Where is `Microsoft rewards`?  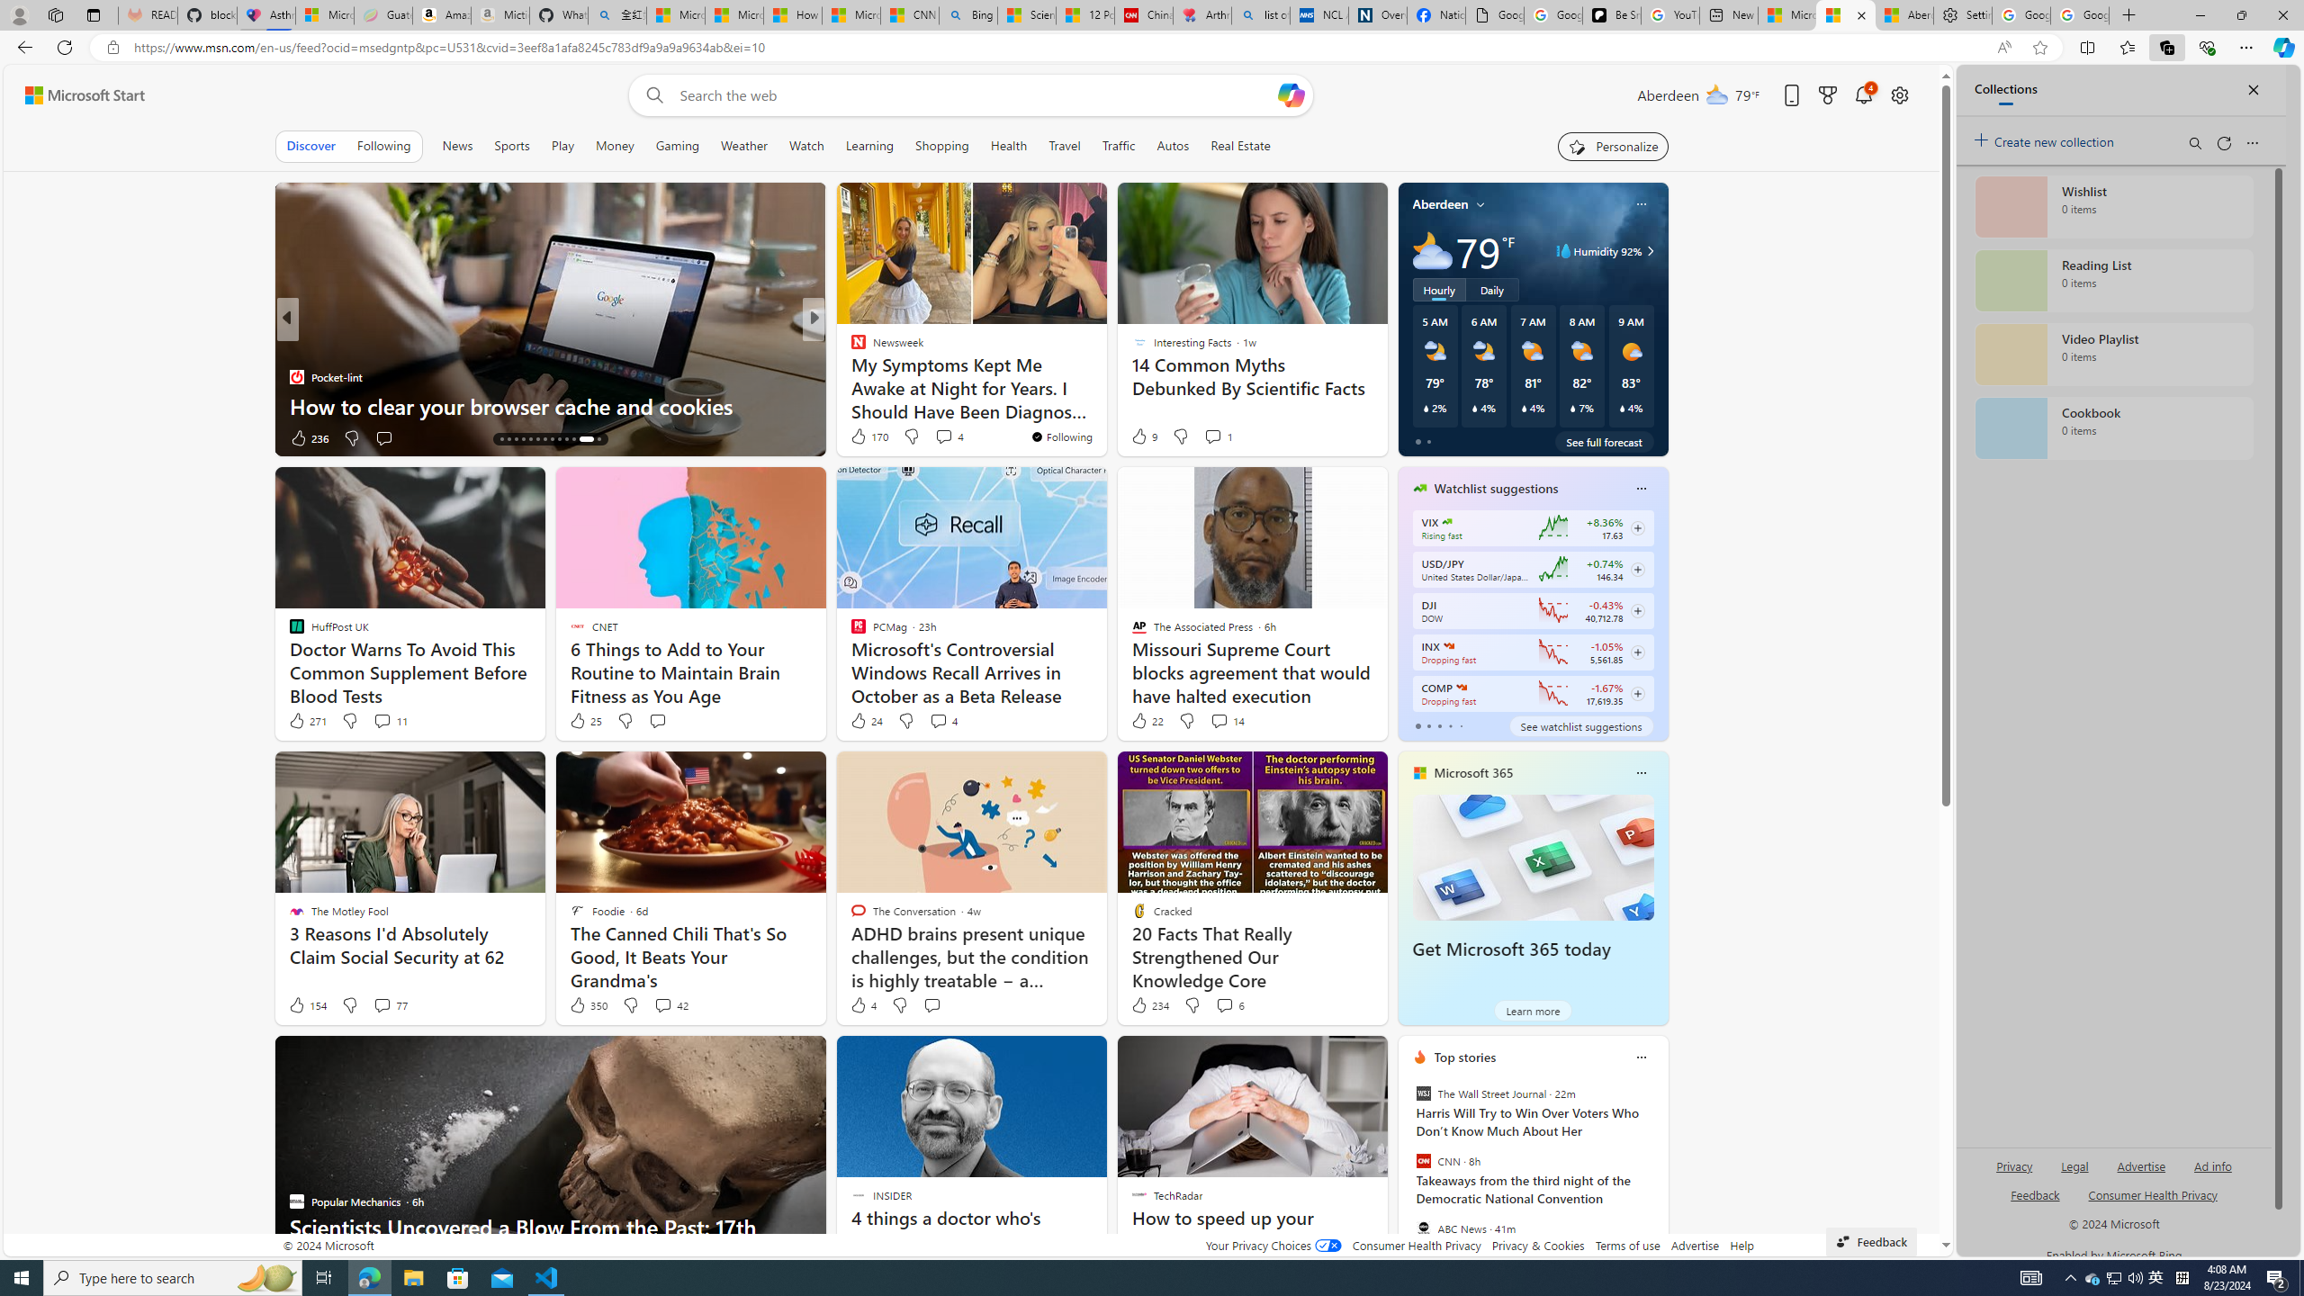
Microsoft rewards is located at coordinates (1827, 95).